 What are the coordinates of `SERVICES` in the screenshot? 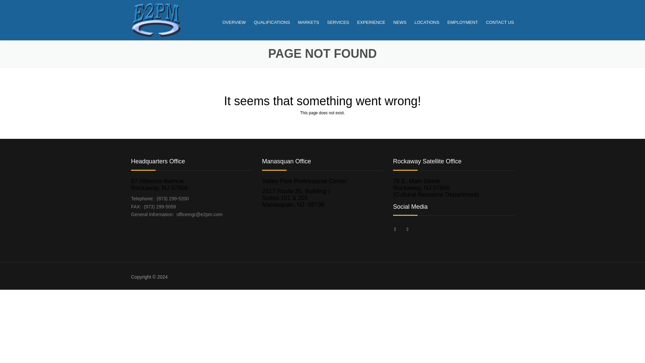 It's located at (338, 22).